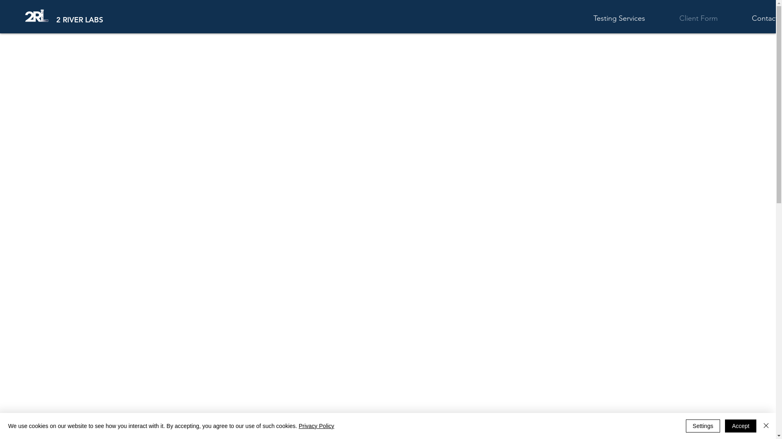 The image size is (782, 439). Describe the element at coordinates (703, 426) in the screenshot. I see `Settings` at that location.